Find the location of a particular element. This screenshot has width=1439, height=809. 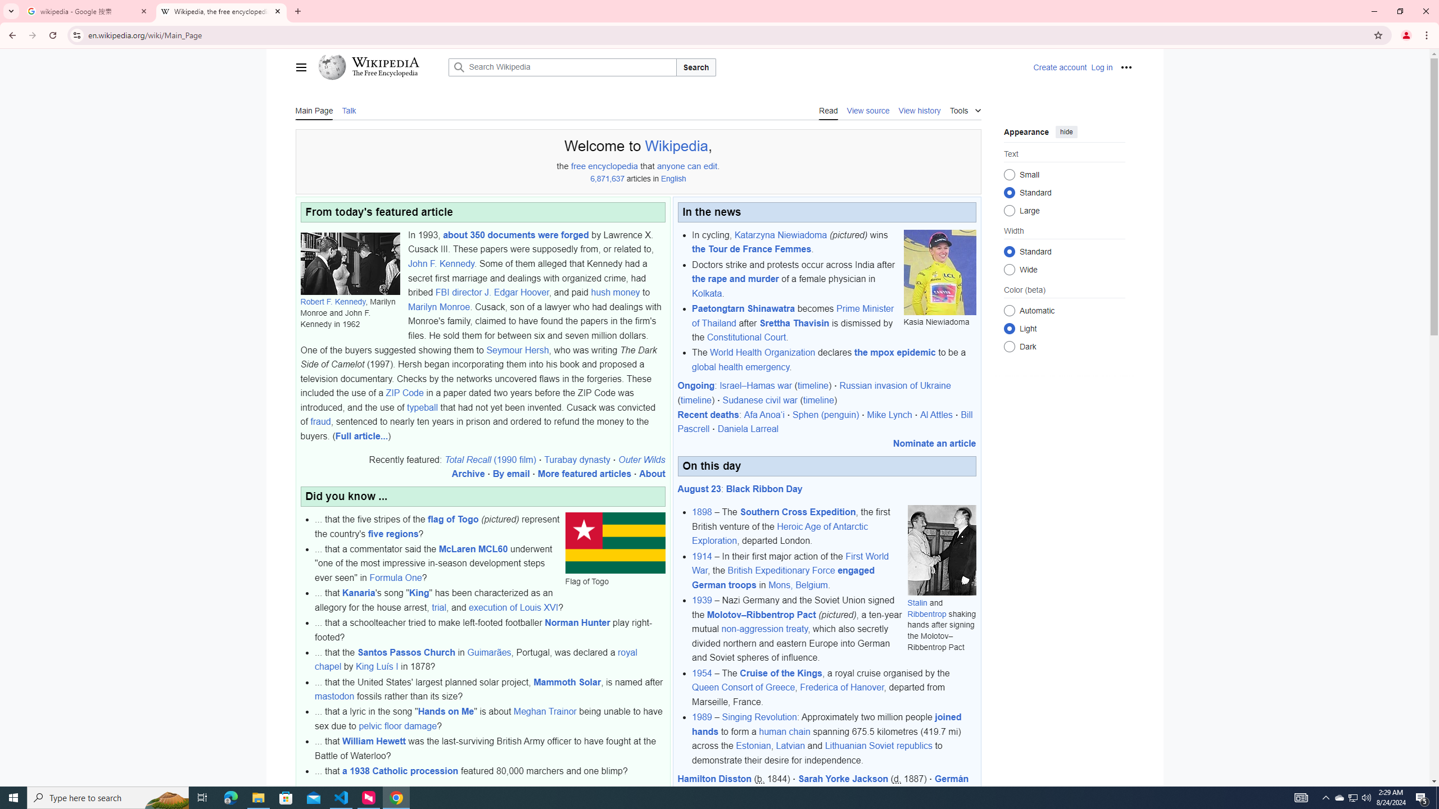

Katarzyna Niewiadoma is located at coordinates (780, 235).